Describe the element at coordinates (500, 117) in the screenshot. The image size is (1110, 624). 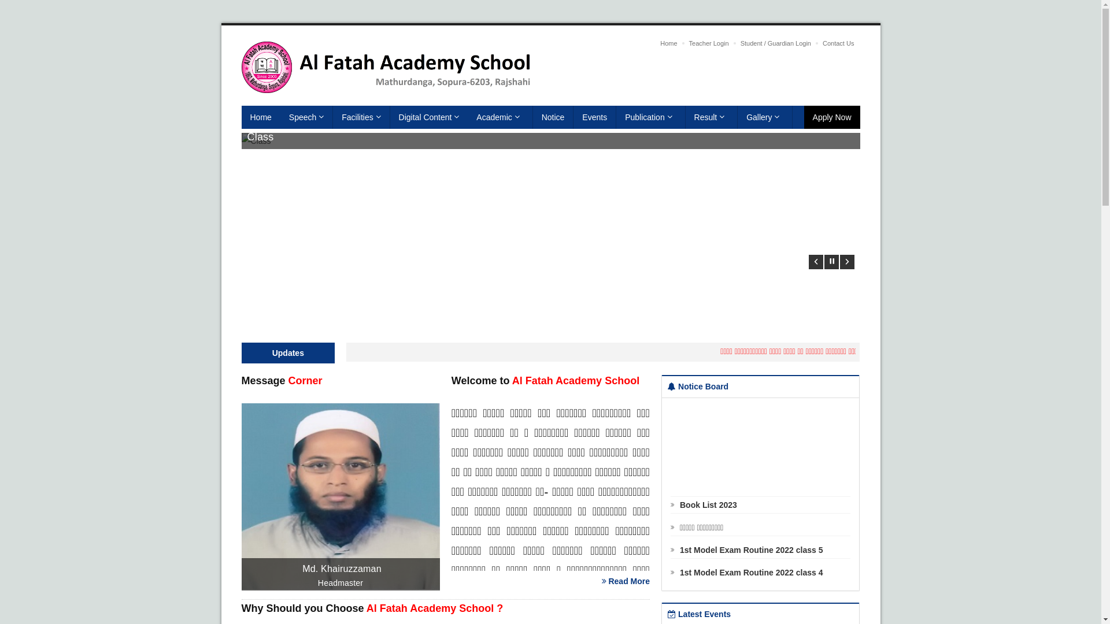
I see `Academic` at that location.